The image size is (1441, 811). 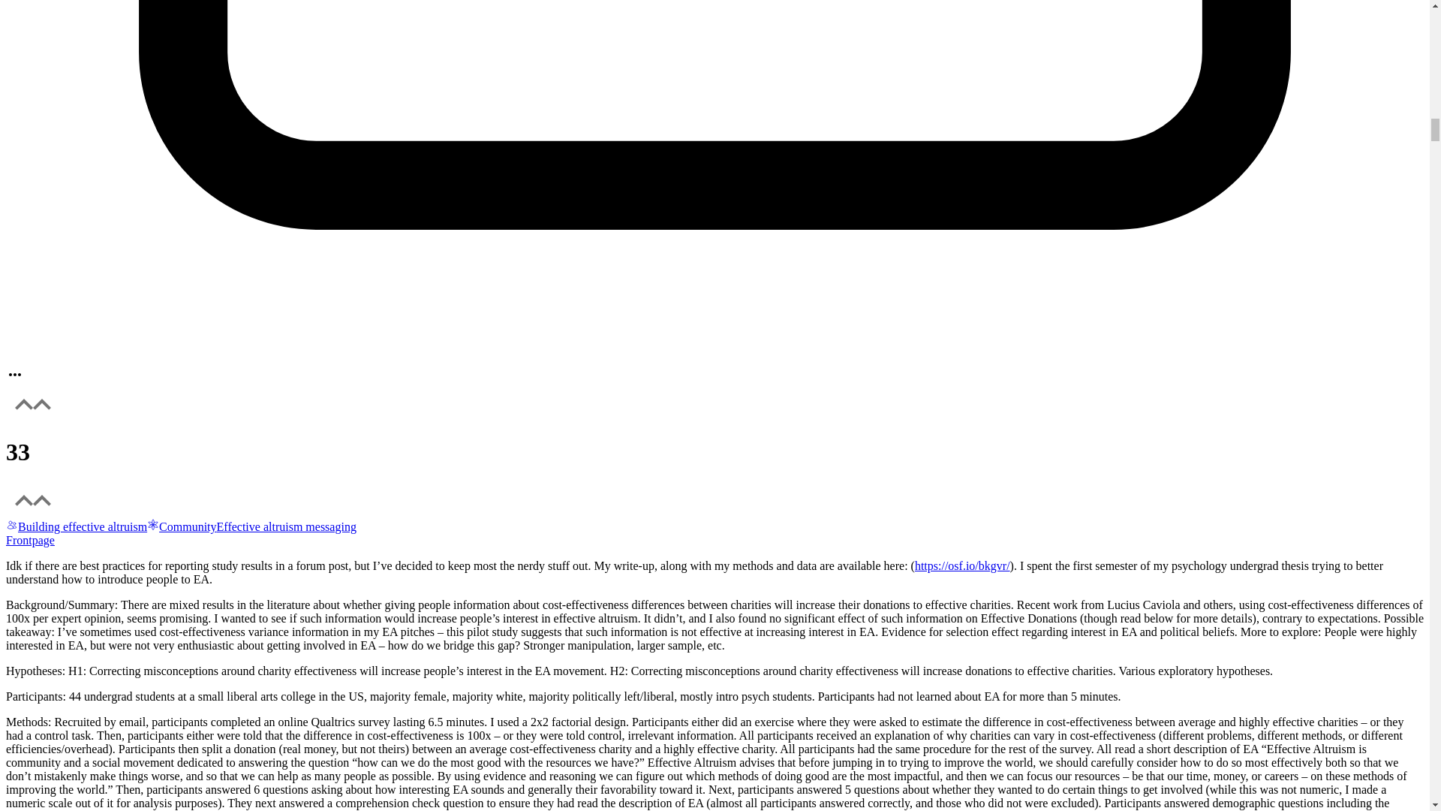 I want to click on Building effective altruism, so click(x=76, y=526).